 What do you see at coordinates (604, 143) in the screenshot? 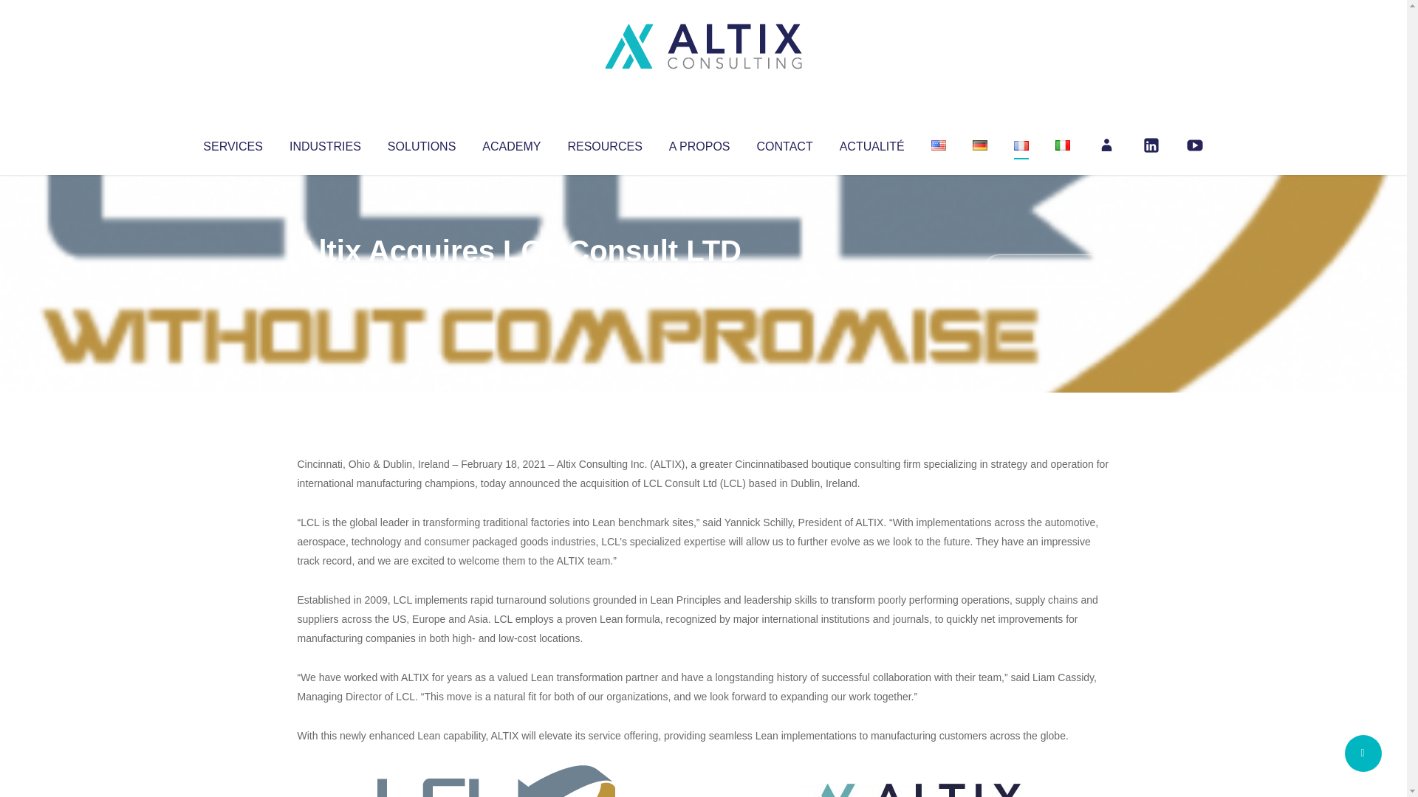
I see `RESOURCES` at bounding box center [604, 143].